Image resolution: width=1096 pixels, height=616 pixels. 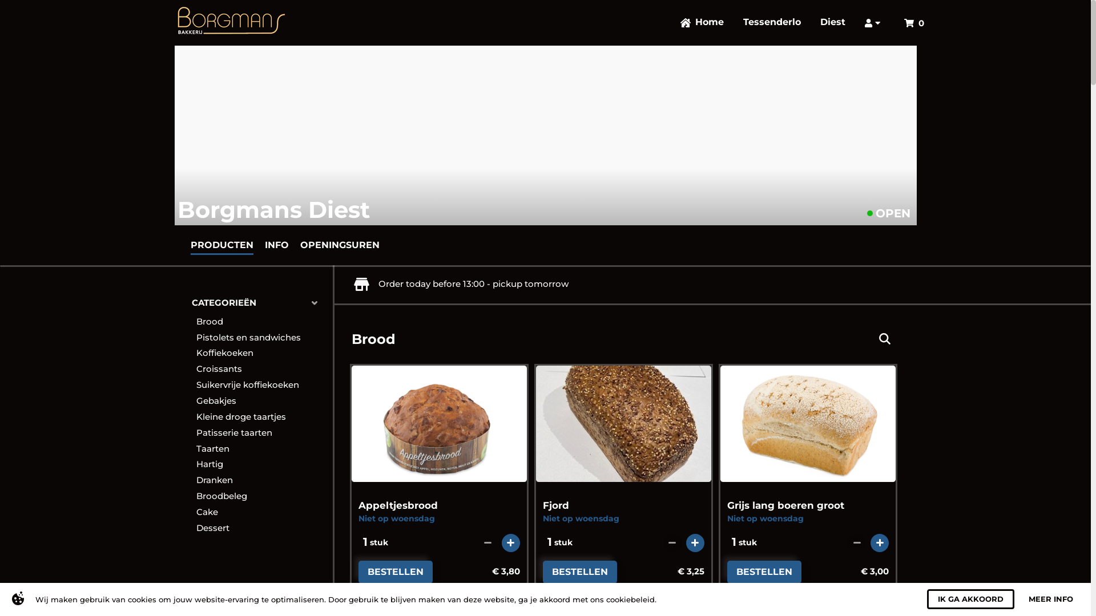 I want to click on Brood, so click(x=261, y=322).